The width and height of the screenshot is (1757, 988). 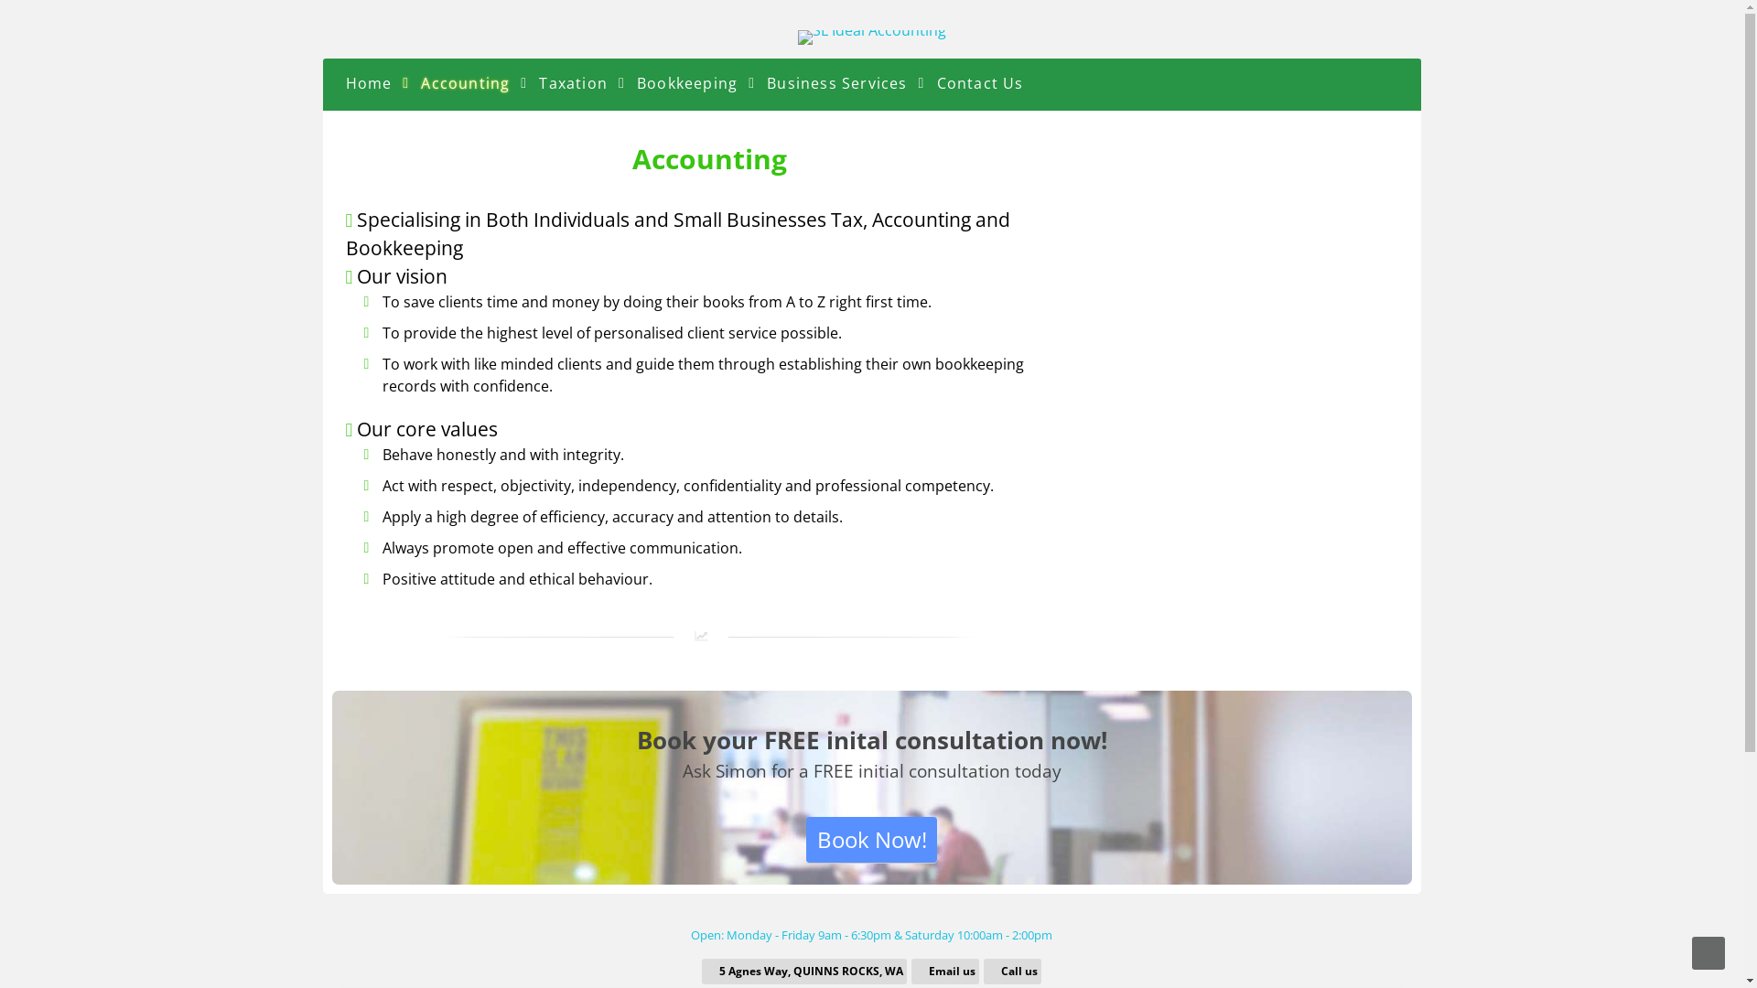 I want to click on Bookkeeping, so click(x=687, y=82).